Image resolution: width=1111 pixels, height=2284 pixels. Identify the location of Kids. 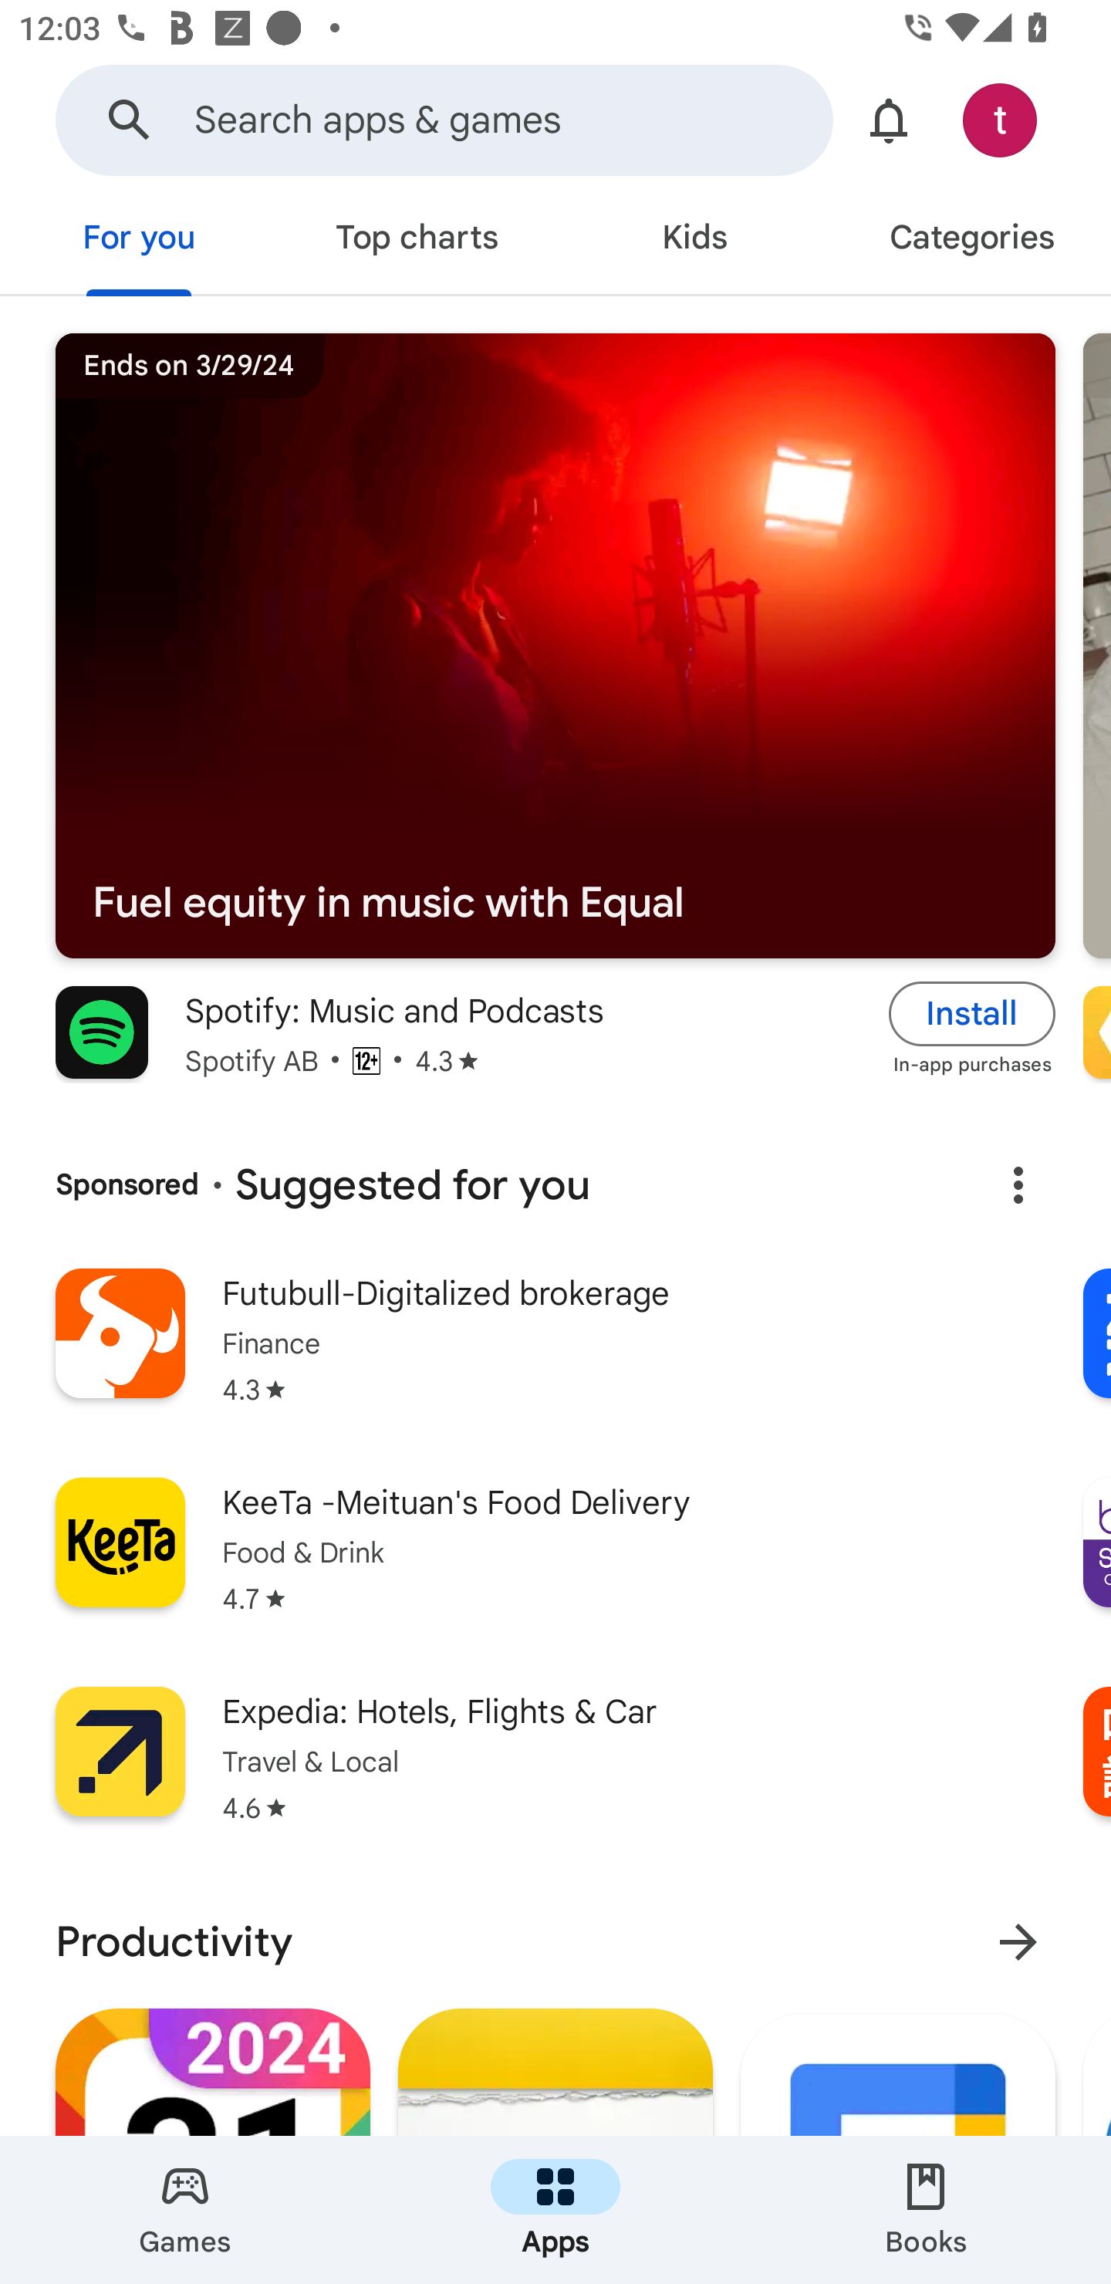
(694, 241).